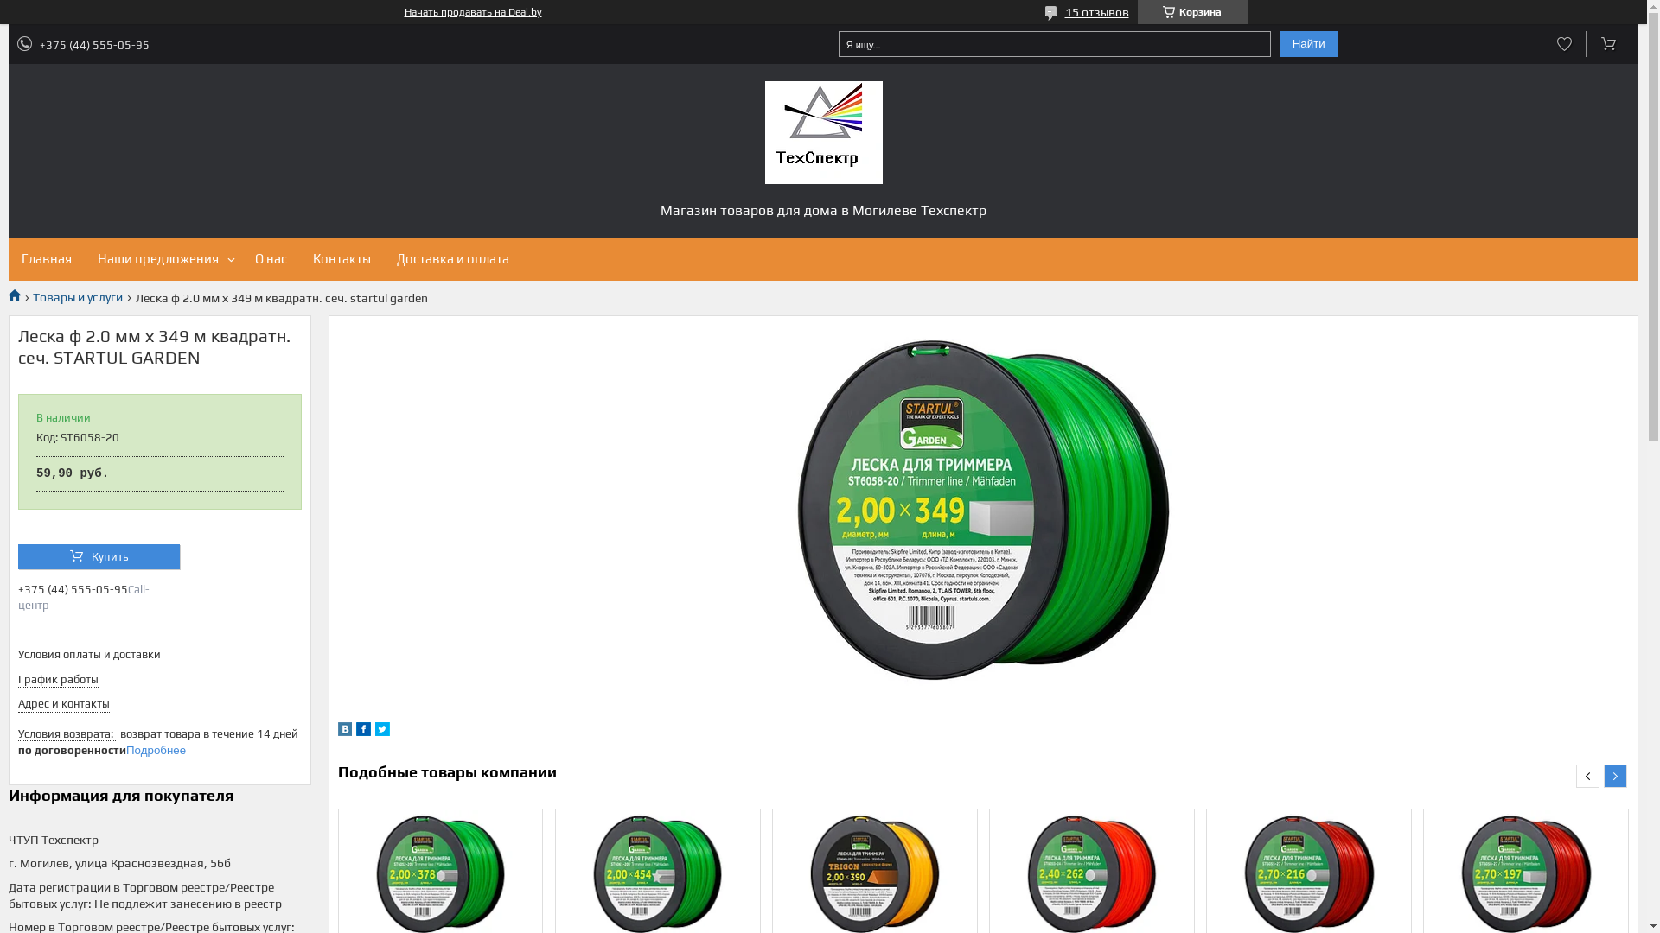  Describe the element at coordinates (363, 732) in the screenshot. I see `facebook` at that location.